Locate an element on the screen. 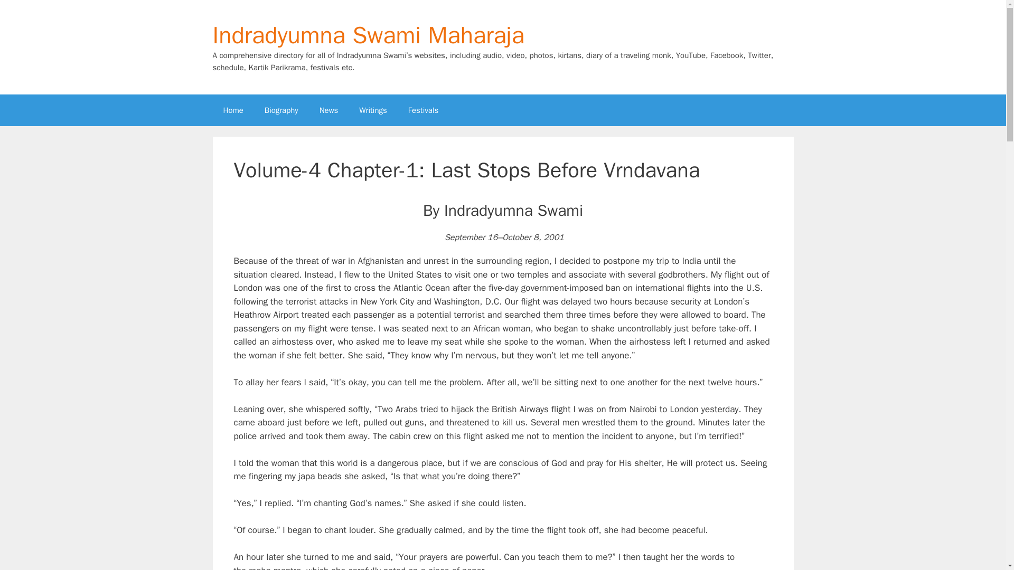 The image size is (1014, 570). News is located at coordinates (328, 110).